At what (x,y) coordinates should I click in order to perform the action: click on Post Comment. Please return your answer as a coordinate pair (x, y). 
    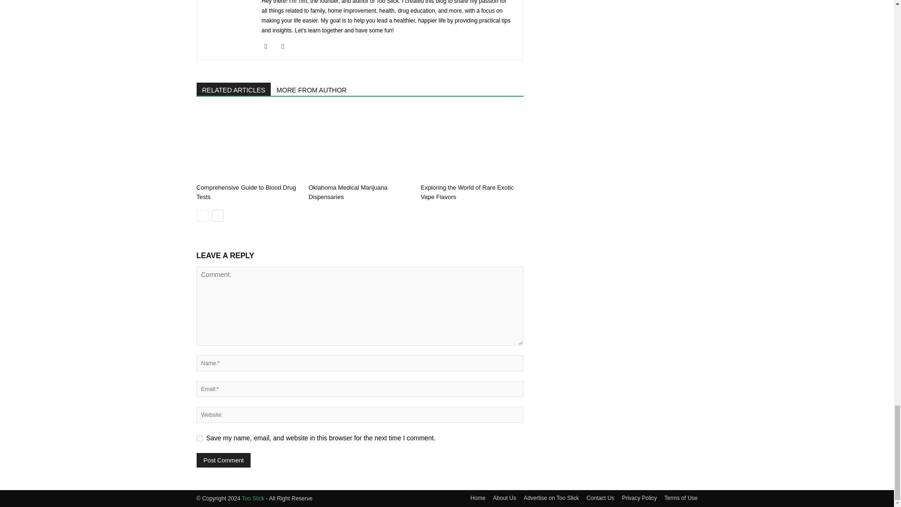
    Looking at the image, I should click on (223, 460).